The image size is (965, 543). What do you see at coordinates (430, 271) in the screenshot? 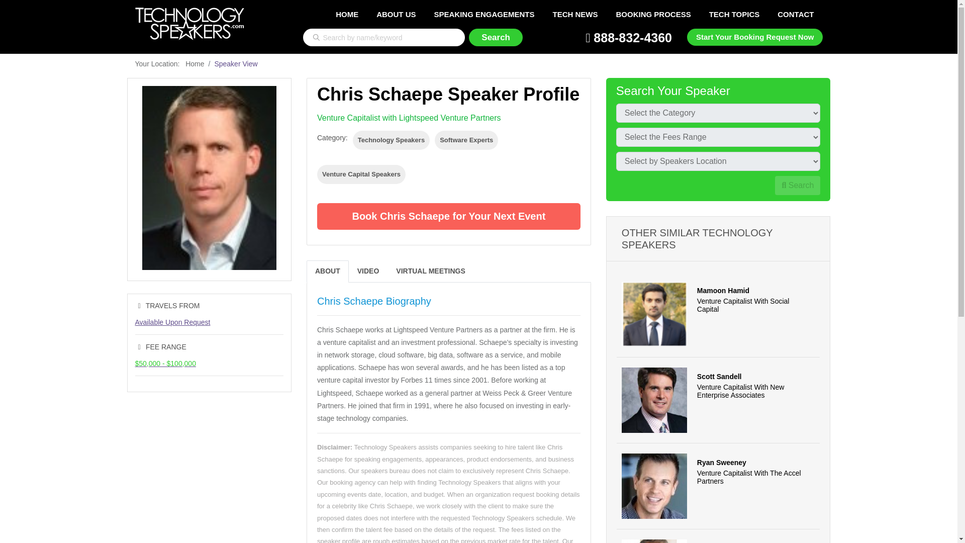
I see `VIRTUAL MEETINGS` at bounding box center [430, 271].